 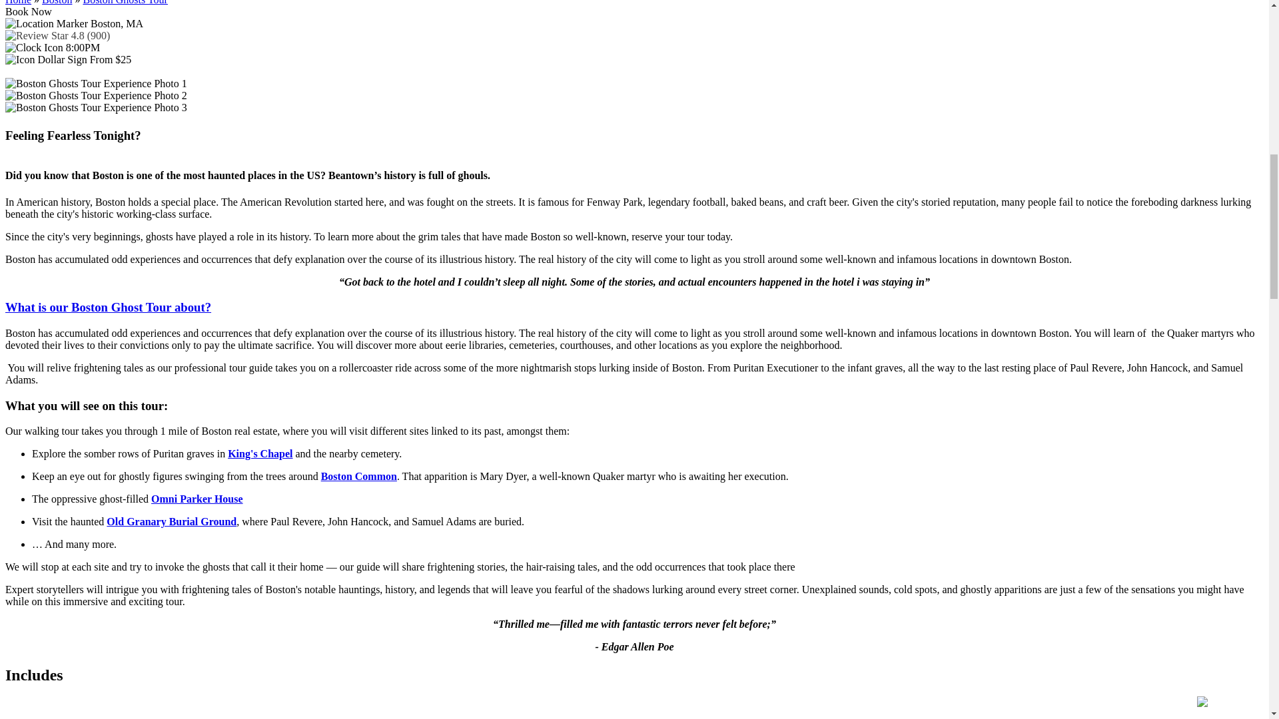 What do you see at coordinates (260, 453) in the screenshot?
I see `King's Chapel` at bounding box center [260, 453].